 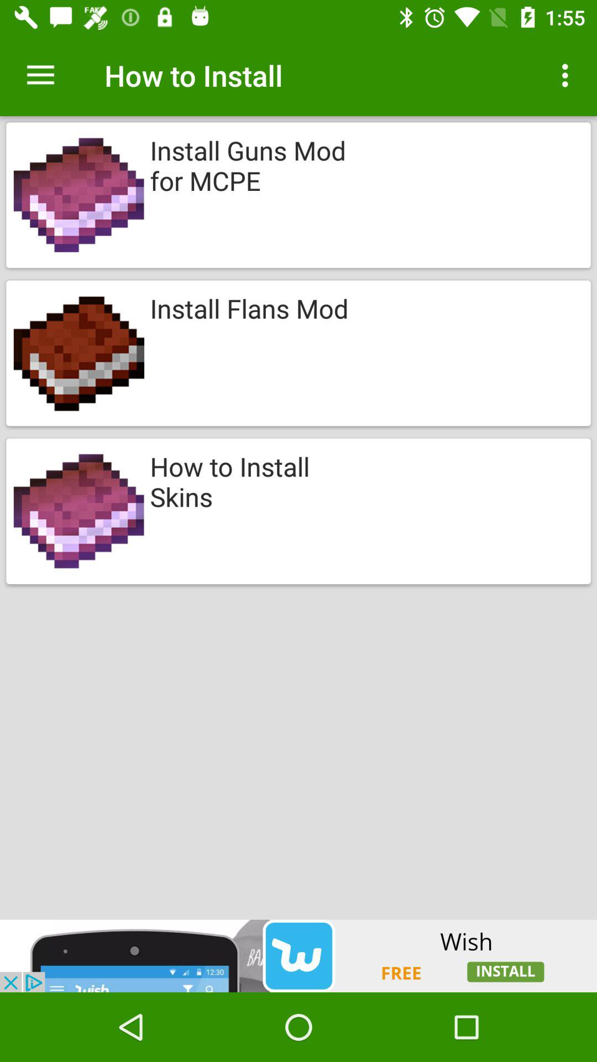 I want to click on get the wish ap, so click(x=298, y=956).